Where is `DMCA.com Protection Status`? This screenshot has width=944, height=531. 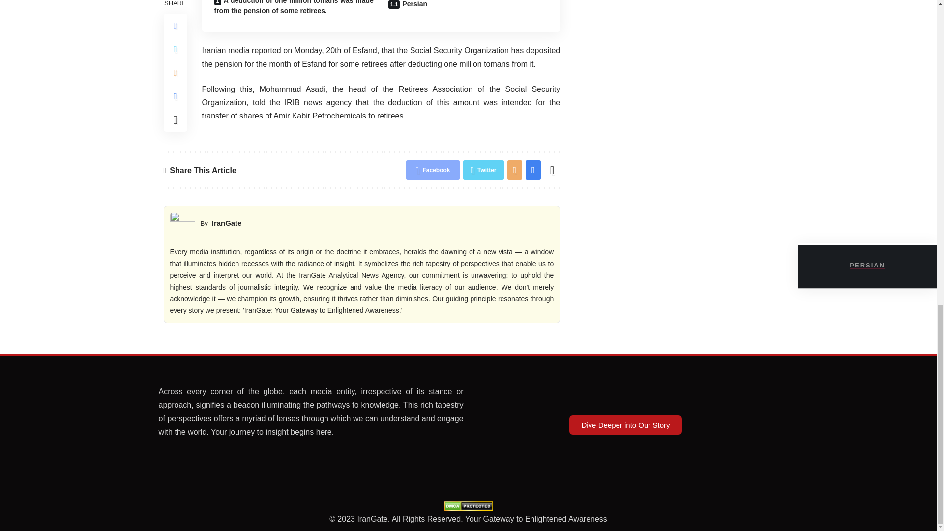
DMCA.com Protection Status is located at coordinates (468, 505).